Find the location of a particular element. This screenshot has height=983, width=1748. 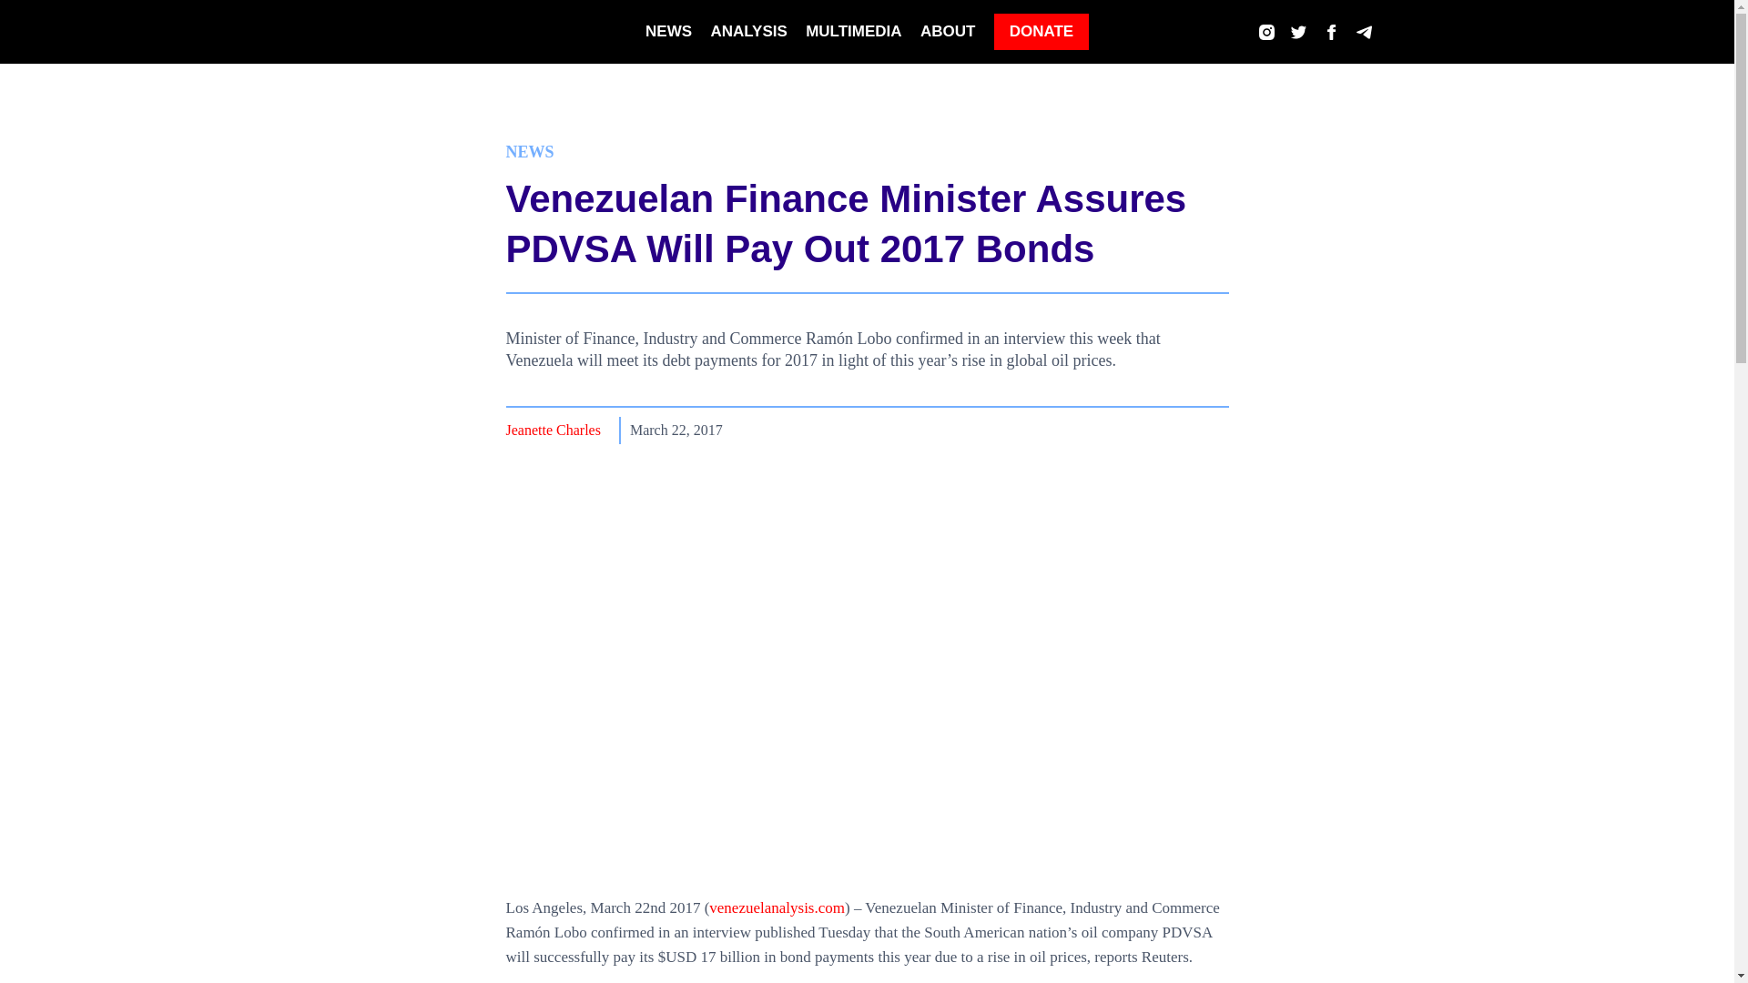

Jeanette Charles is located at coordinates (554, 431).